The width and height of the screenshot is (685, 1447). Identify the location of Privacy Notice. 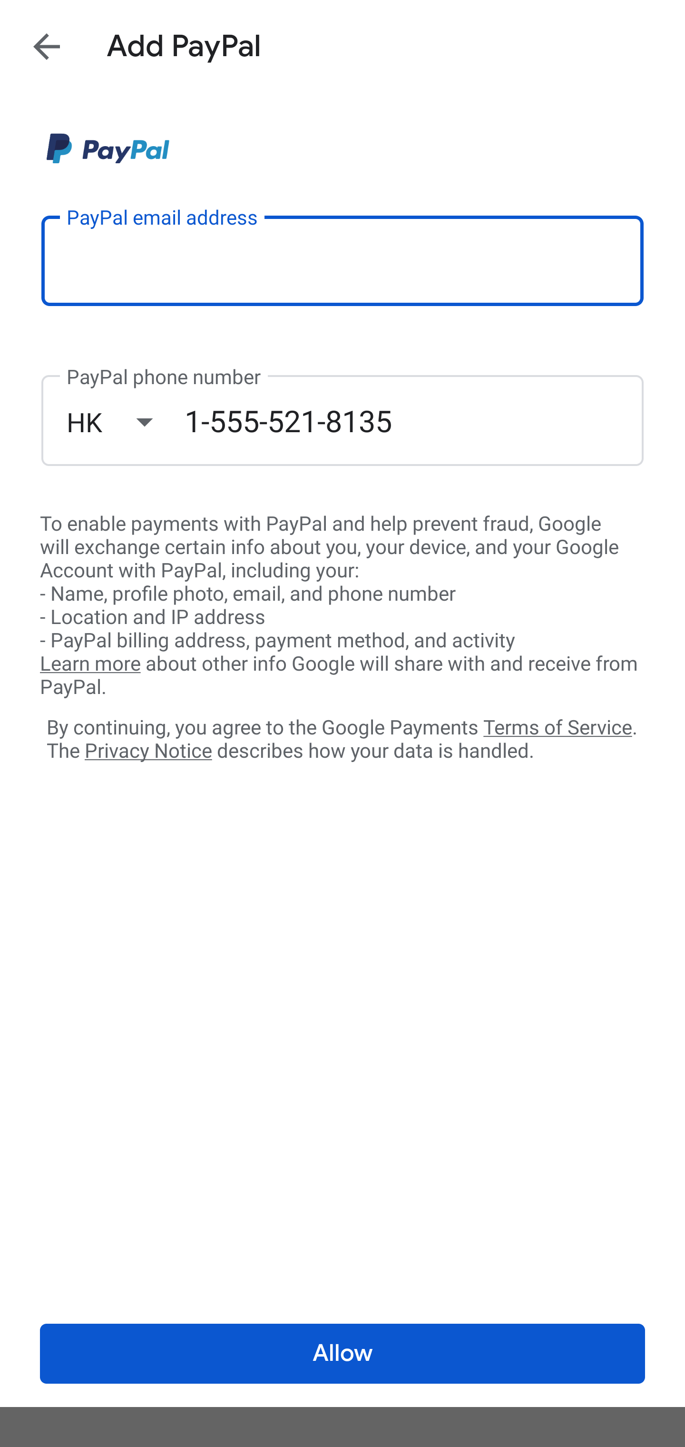
(148, 752).